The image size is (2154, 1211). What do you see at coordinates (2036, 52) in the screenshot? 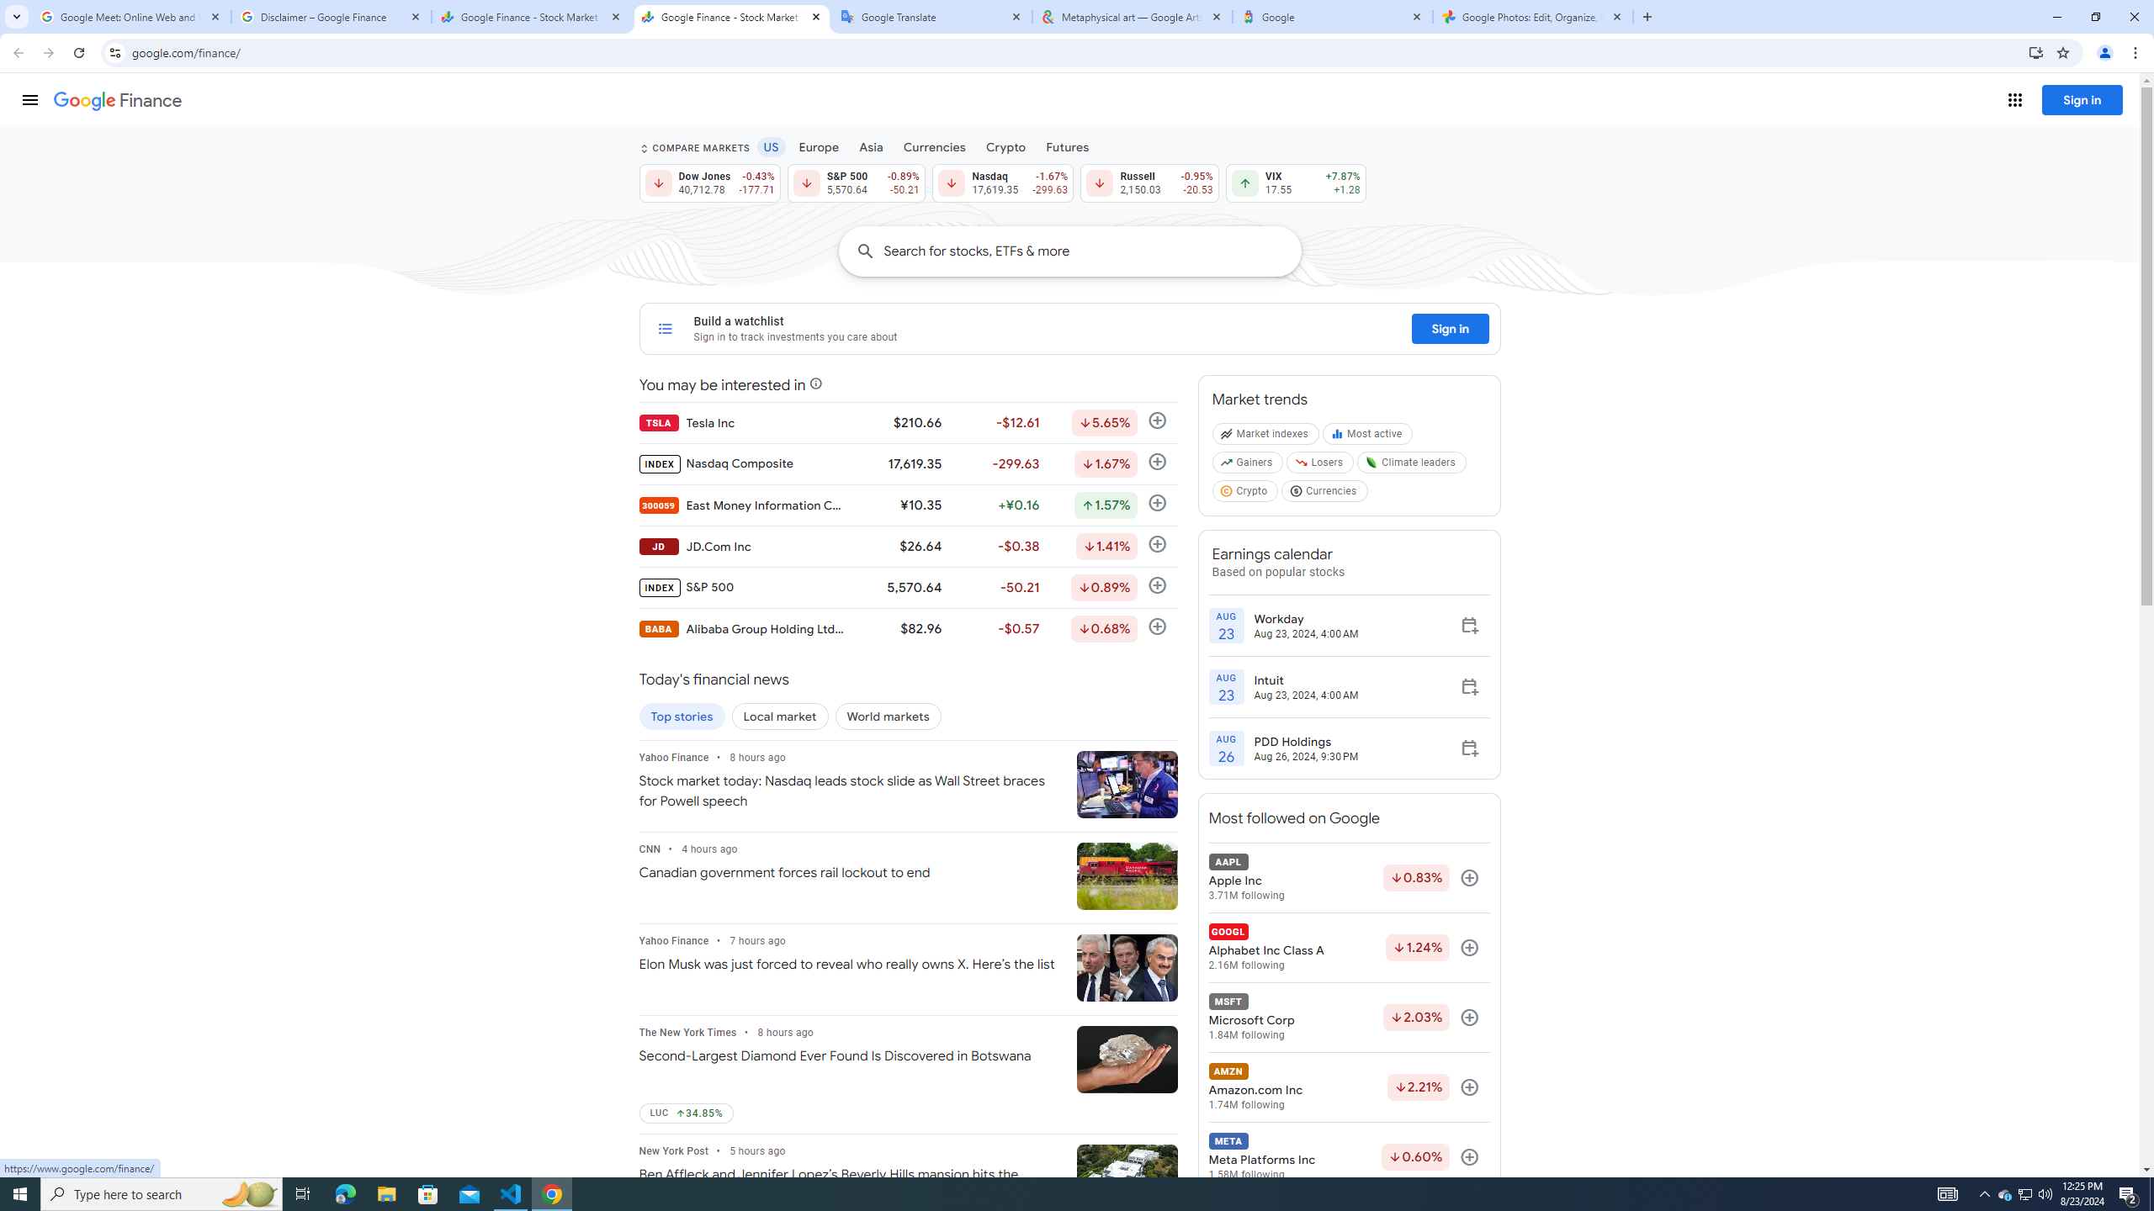
I see `Install Google Finance` at bounding box center [2036, 52].